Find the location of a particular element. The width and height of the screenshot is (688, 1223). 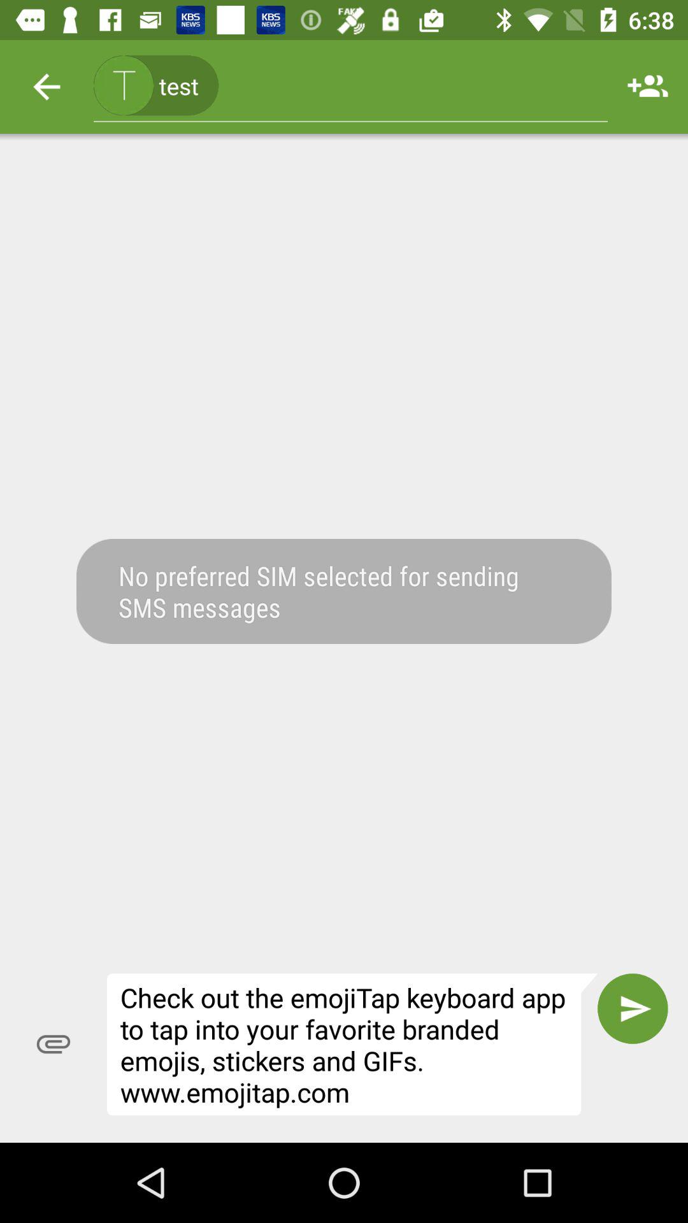

flip until (415) 123-4567,  icon is located at coordinates (350, 87).